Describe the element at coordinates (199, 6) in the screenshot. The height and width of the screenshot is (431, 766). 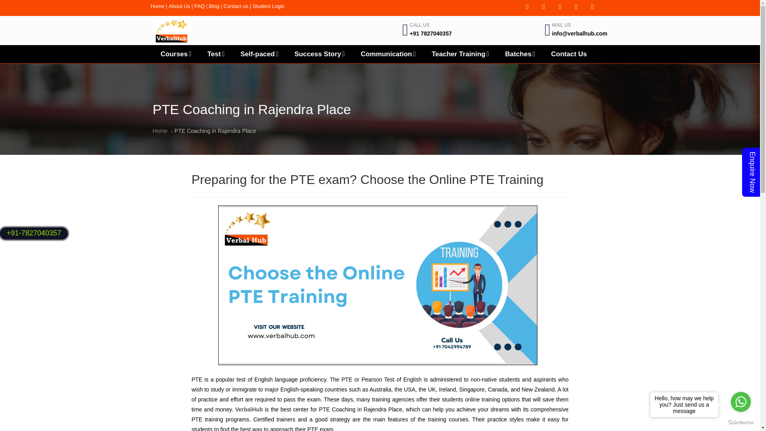
I see `FAQ` at that location.